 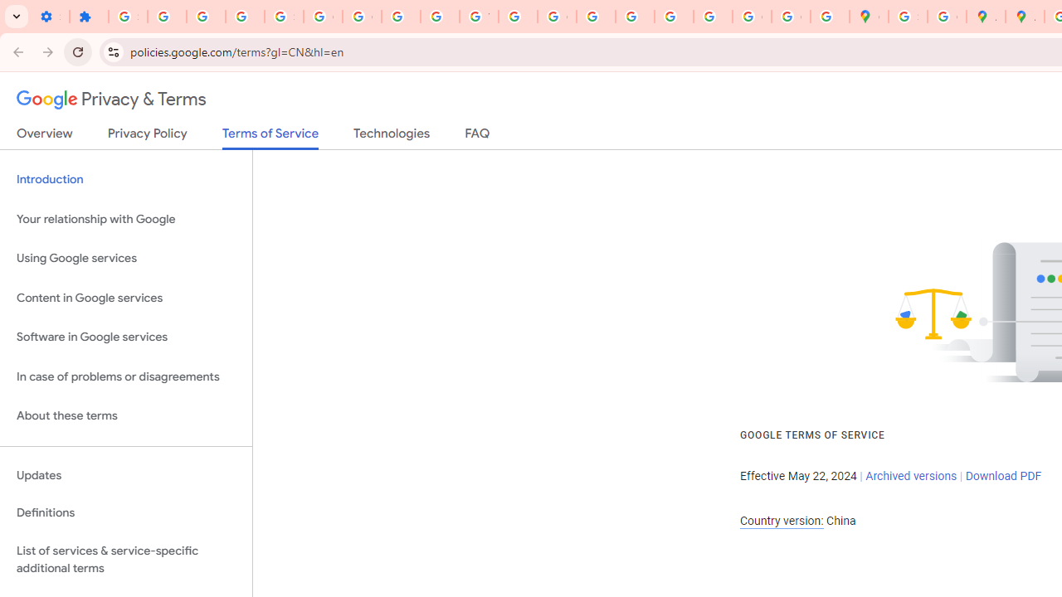 What do you see at coordinates (126, 219) in the screenshot?
I see `Your relationship with Google` at bounding box center [126, 219].